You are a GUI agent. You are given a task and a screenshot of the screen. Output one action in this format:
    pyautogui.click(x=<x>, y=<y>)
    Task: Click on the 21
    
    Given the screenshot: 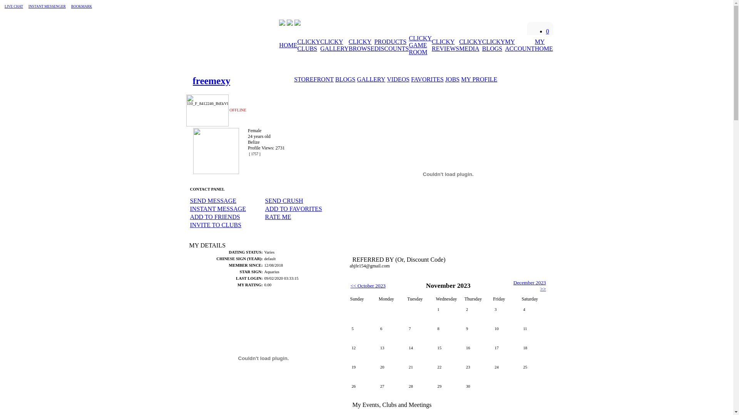 What is the action you would take?
    pyautogui.click(x=420, y=371)
    